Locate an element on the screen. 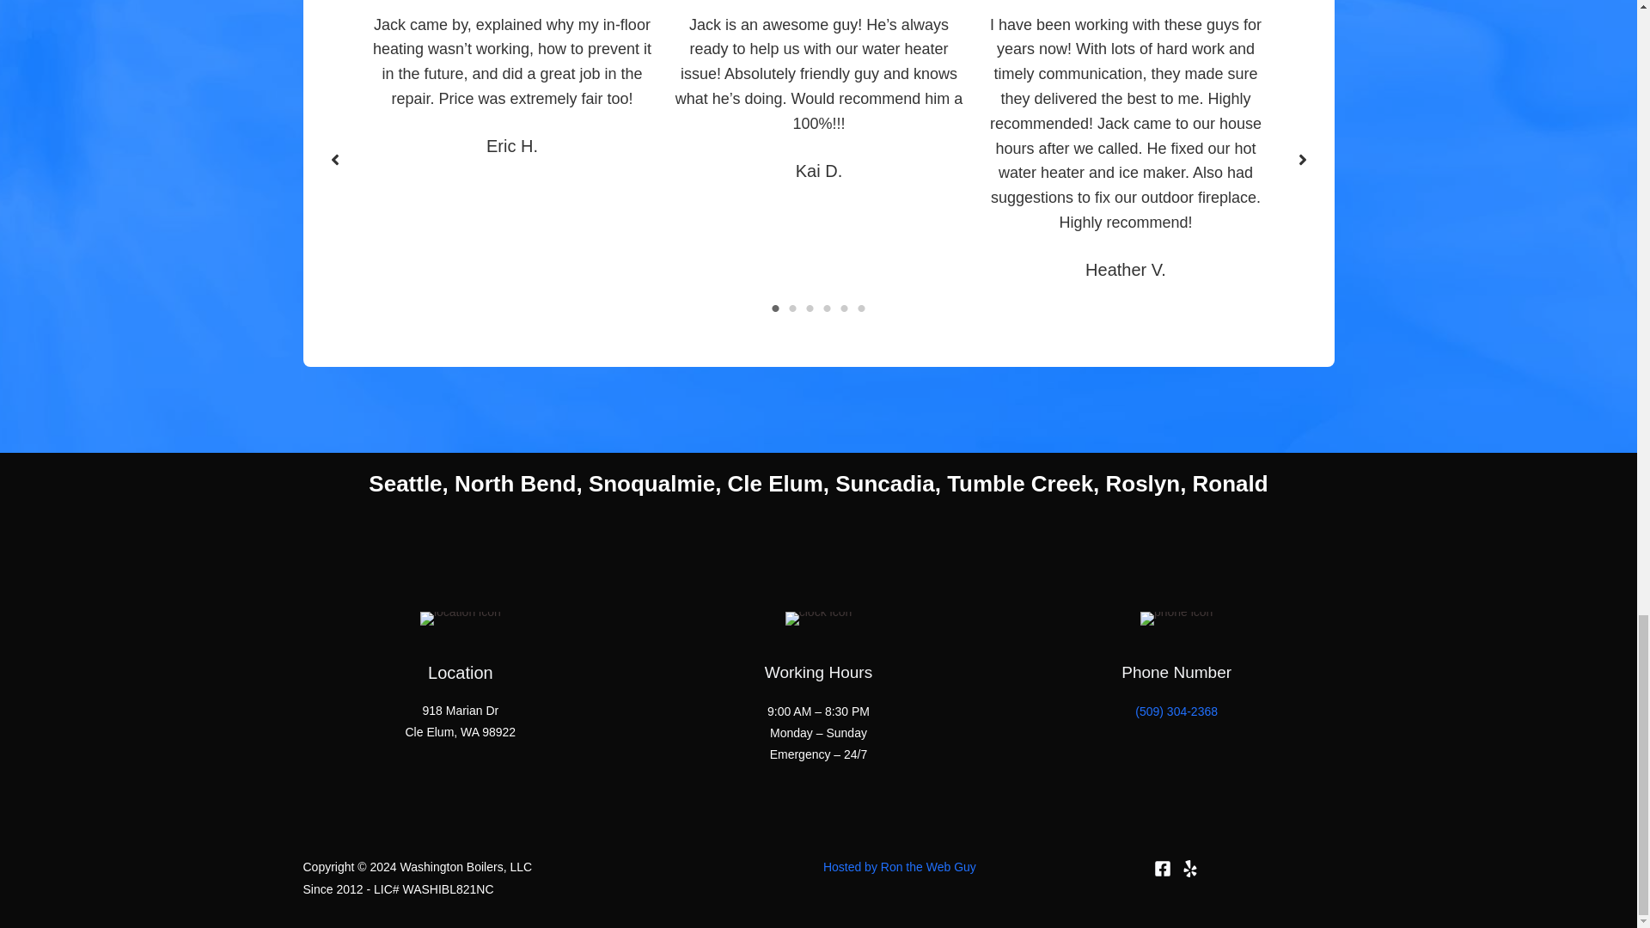 The width and height of the screenshot is (1650, 928). 6 is located at coordinates (861, 308).